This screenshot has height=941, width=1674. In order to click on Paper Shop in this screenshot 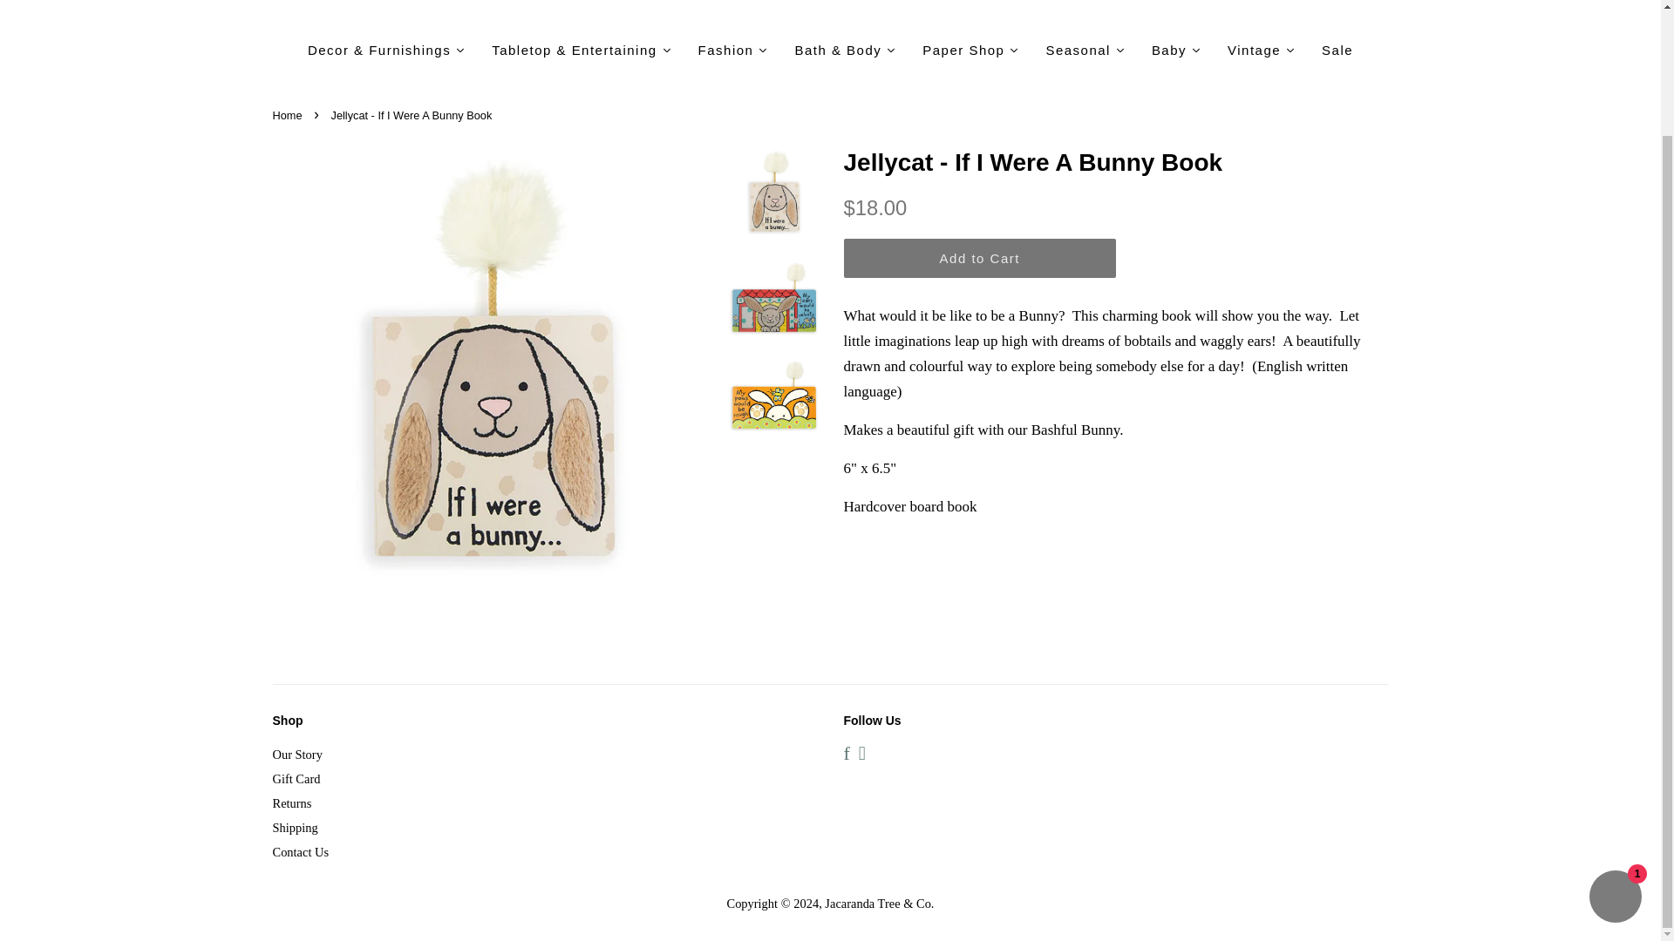, I will do `click(970, 49)`.